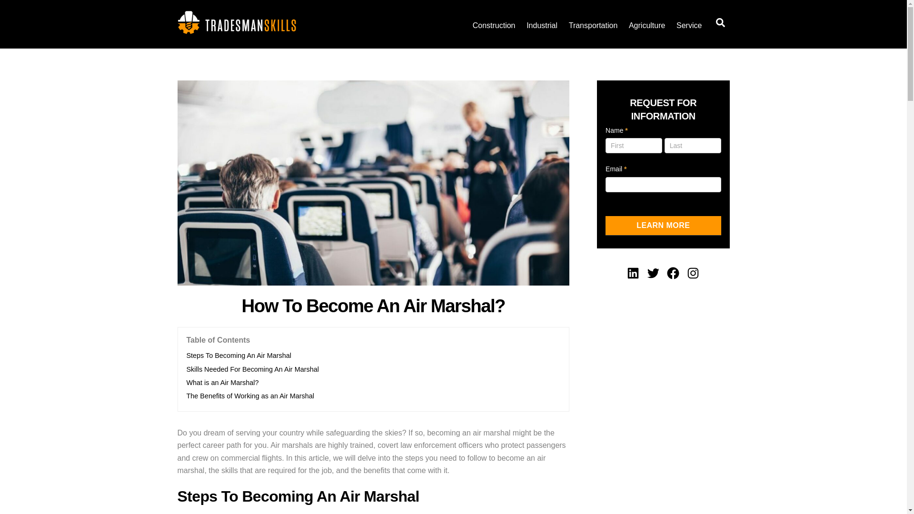  Describe the element at coordinates (250, 396) in the screenshot. I see `The Benefits of Working as an Air Marshal` at that location.